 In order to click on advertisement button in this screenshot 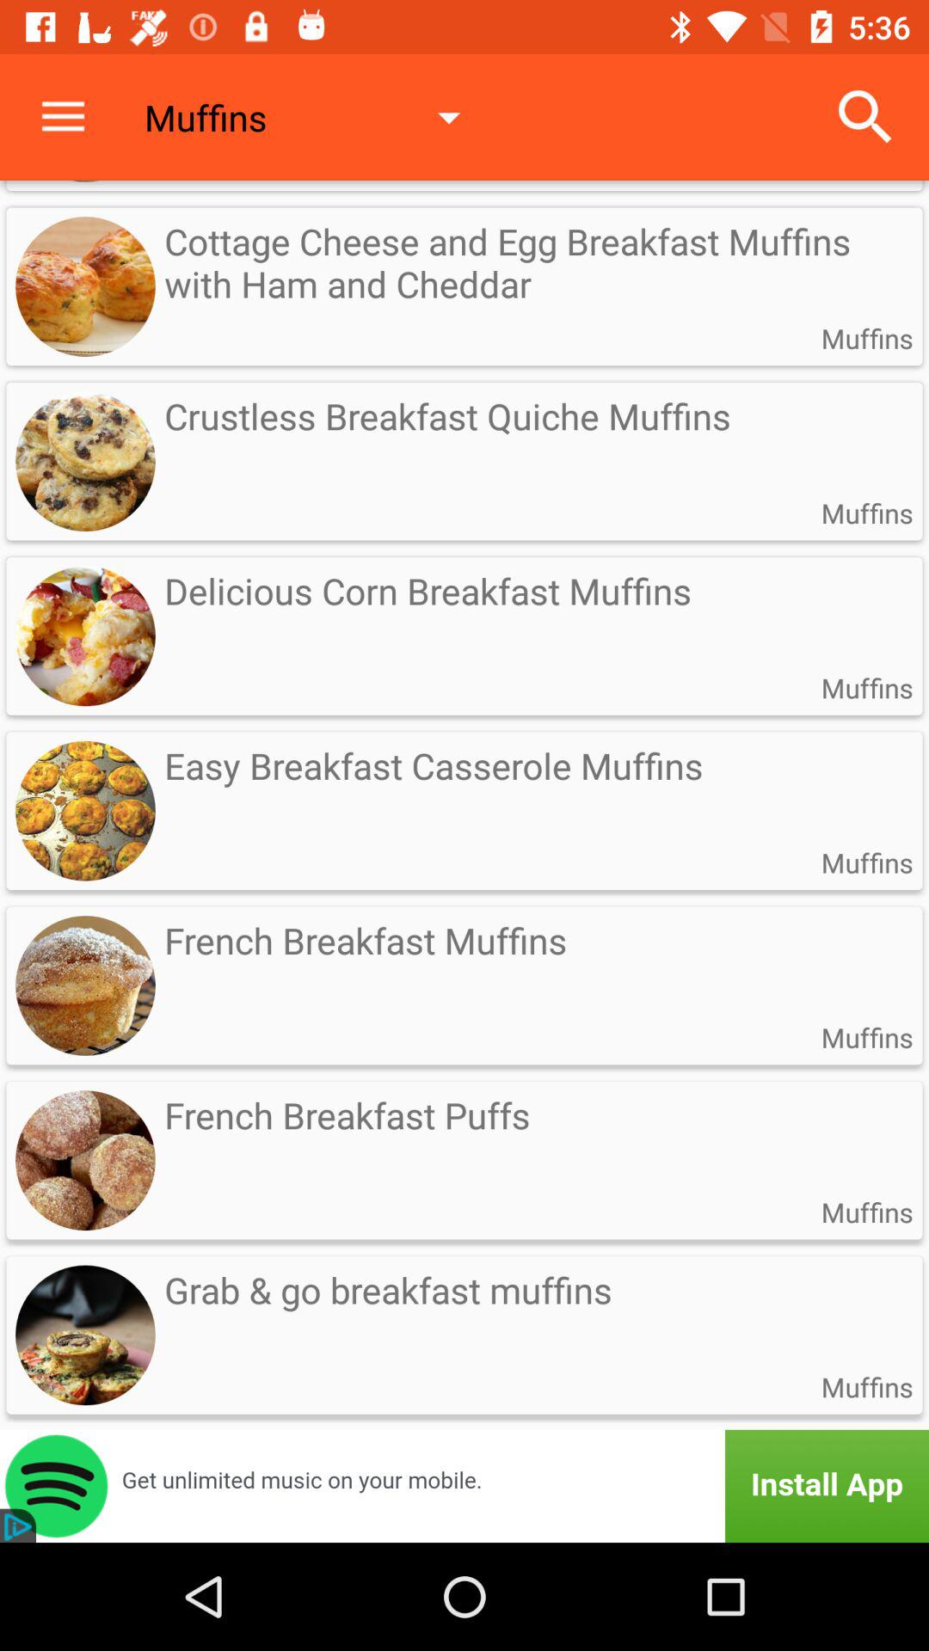, I will do `click(464, 1486)`.